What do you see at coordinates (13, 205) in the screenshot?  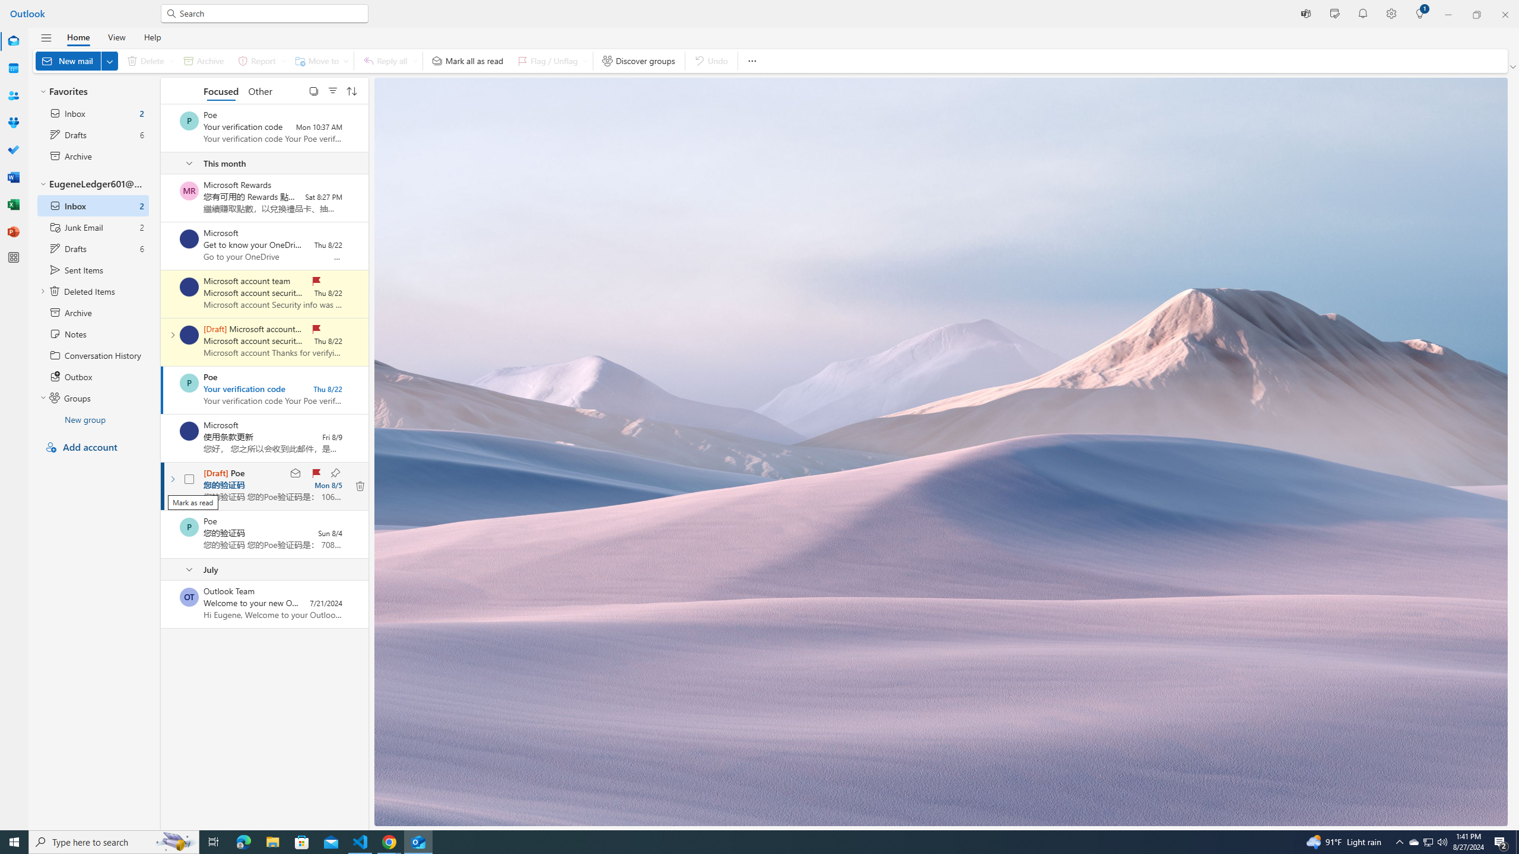 I see `Excel` at bounding box center [13, 205].